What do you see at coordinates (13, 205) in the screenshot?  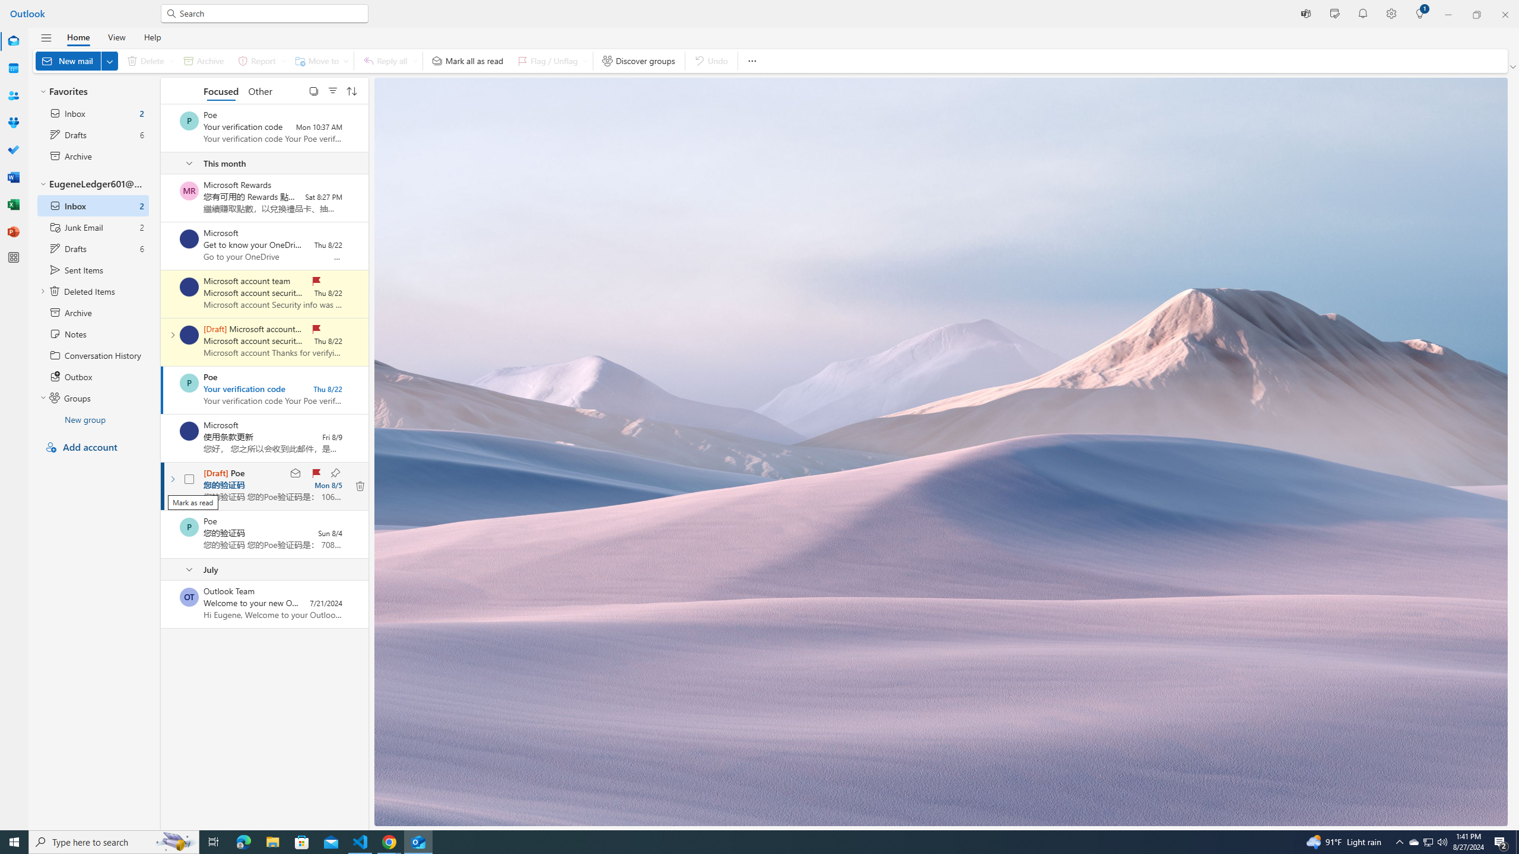 I see `Excel` at bounding box center [13, 205].